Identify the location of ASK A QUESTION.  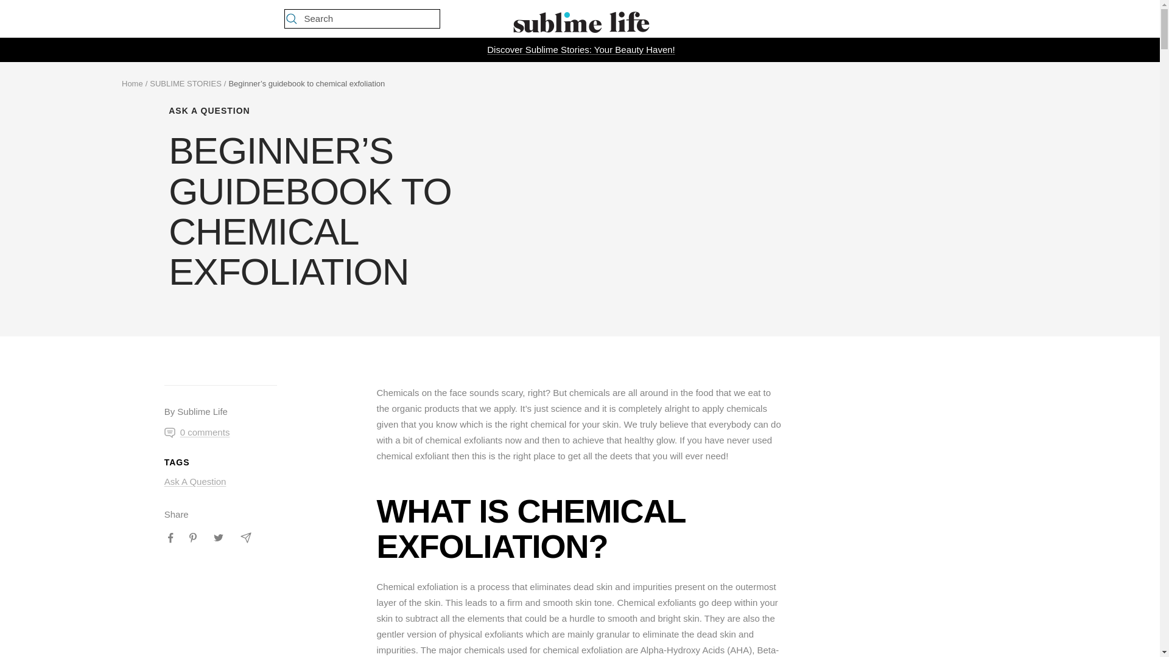
(352, 111).